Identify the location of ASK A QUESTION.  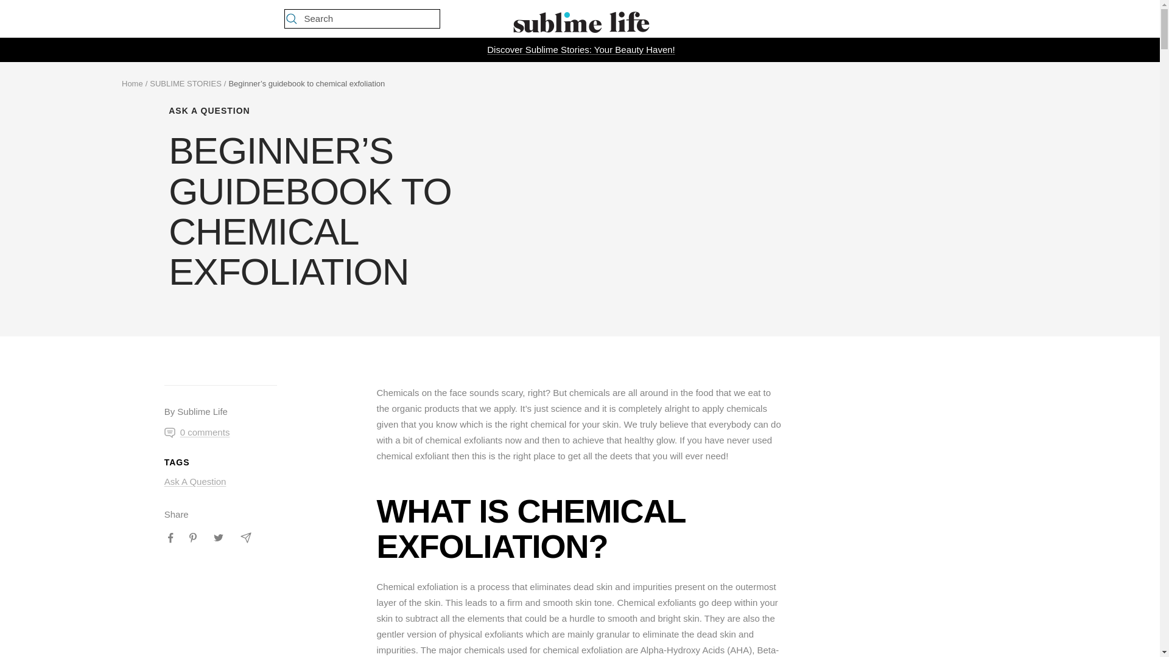
(352, 111).